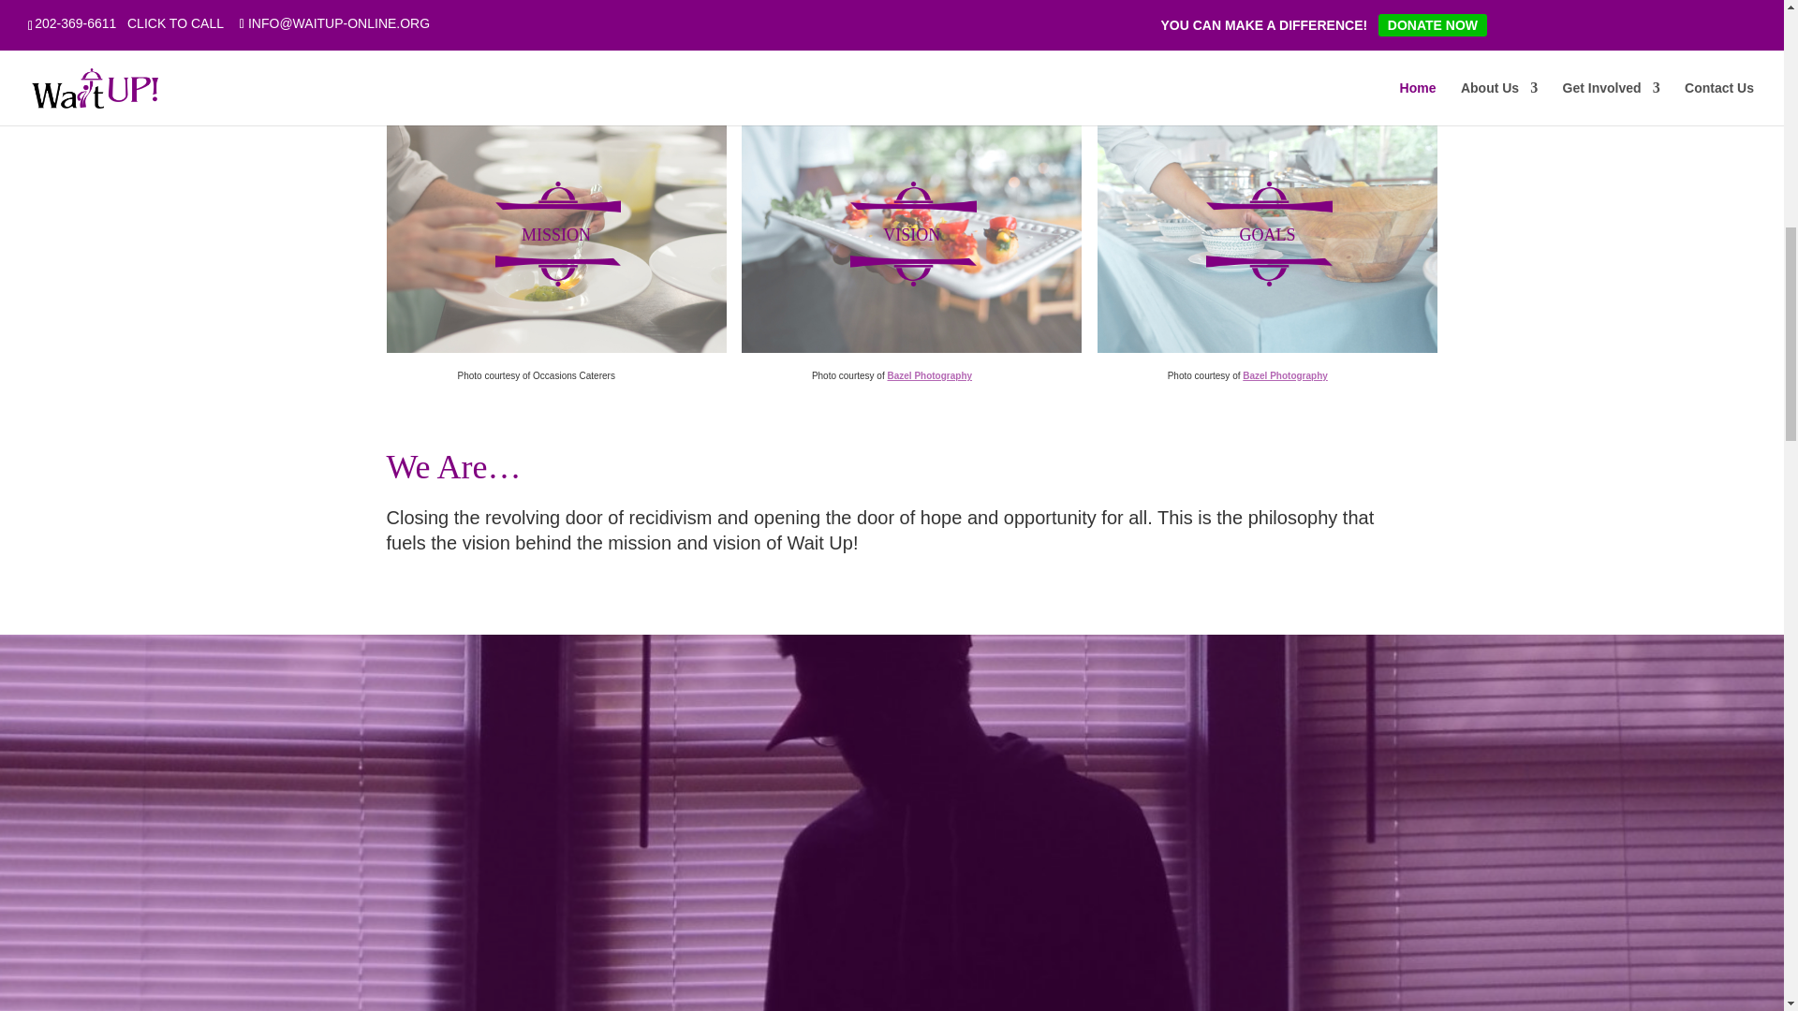 Image resolution: width=1798 pixels, height=1011 pixels. What do you see at coordinates (1246, 225) in the screenshot?
I see `GOALS` at bounding box center [1246, 225].